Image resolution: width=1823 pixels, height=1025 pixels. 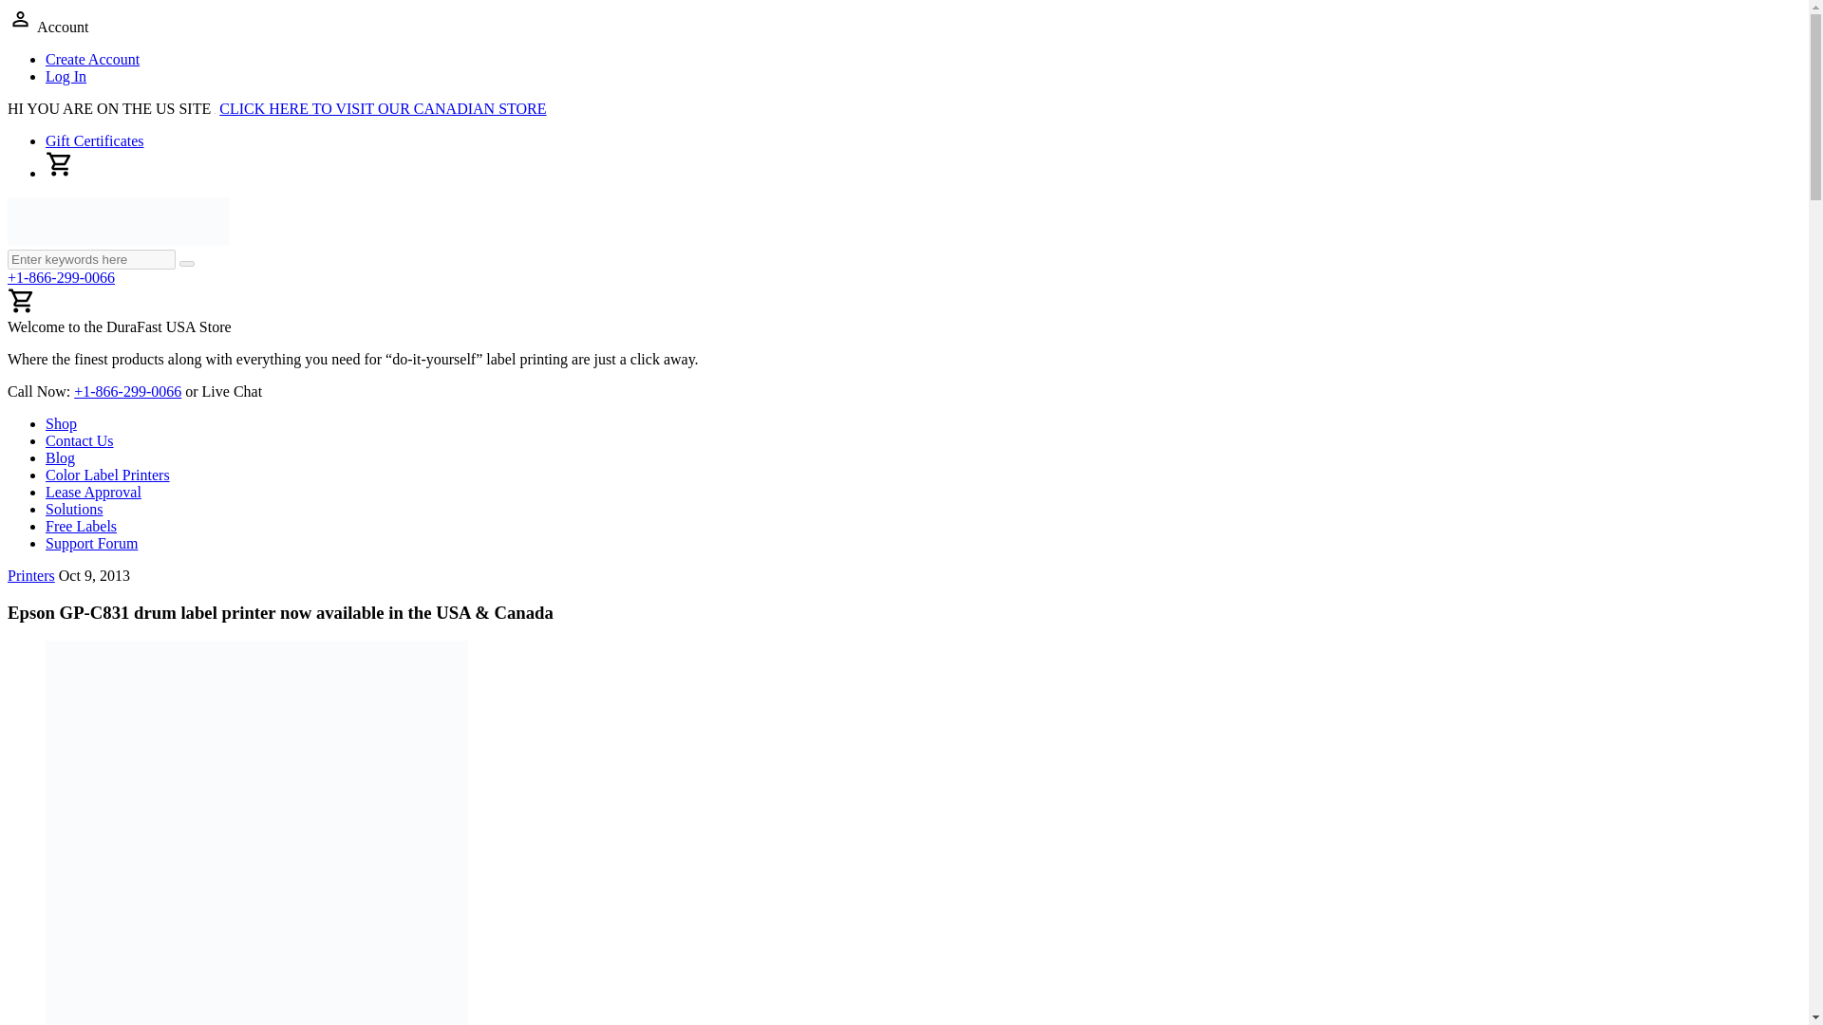 What do you see at coordinates (93, 59) in the screenshot?
I see `Create Account` at bounding box center [93, 59].